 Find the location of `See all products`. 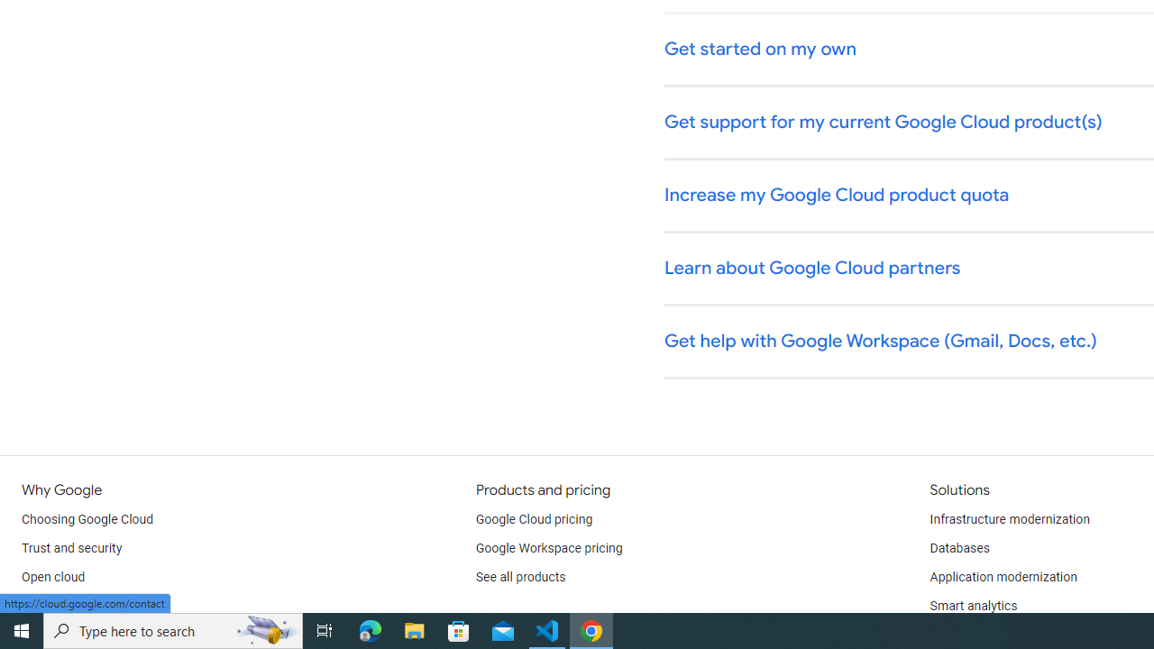

See all products is located at coordinates (521, 577).